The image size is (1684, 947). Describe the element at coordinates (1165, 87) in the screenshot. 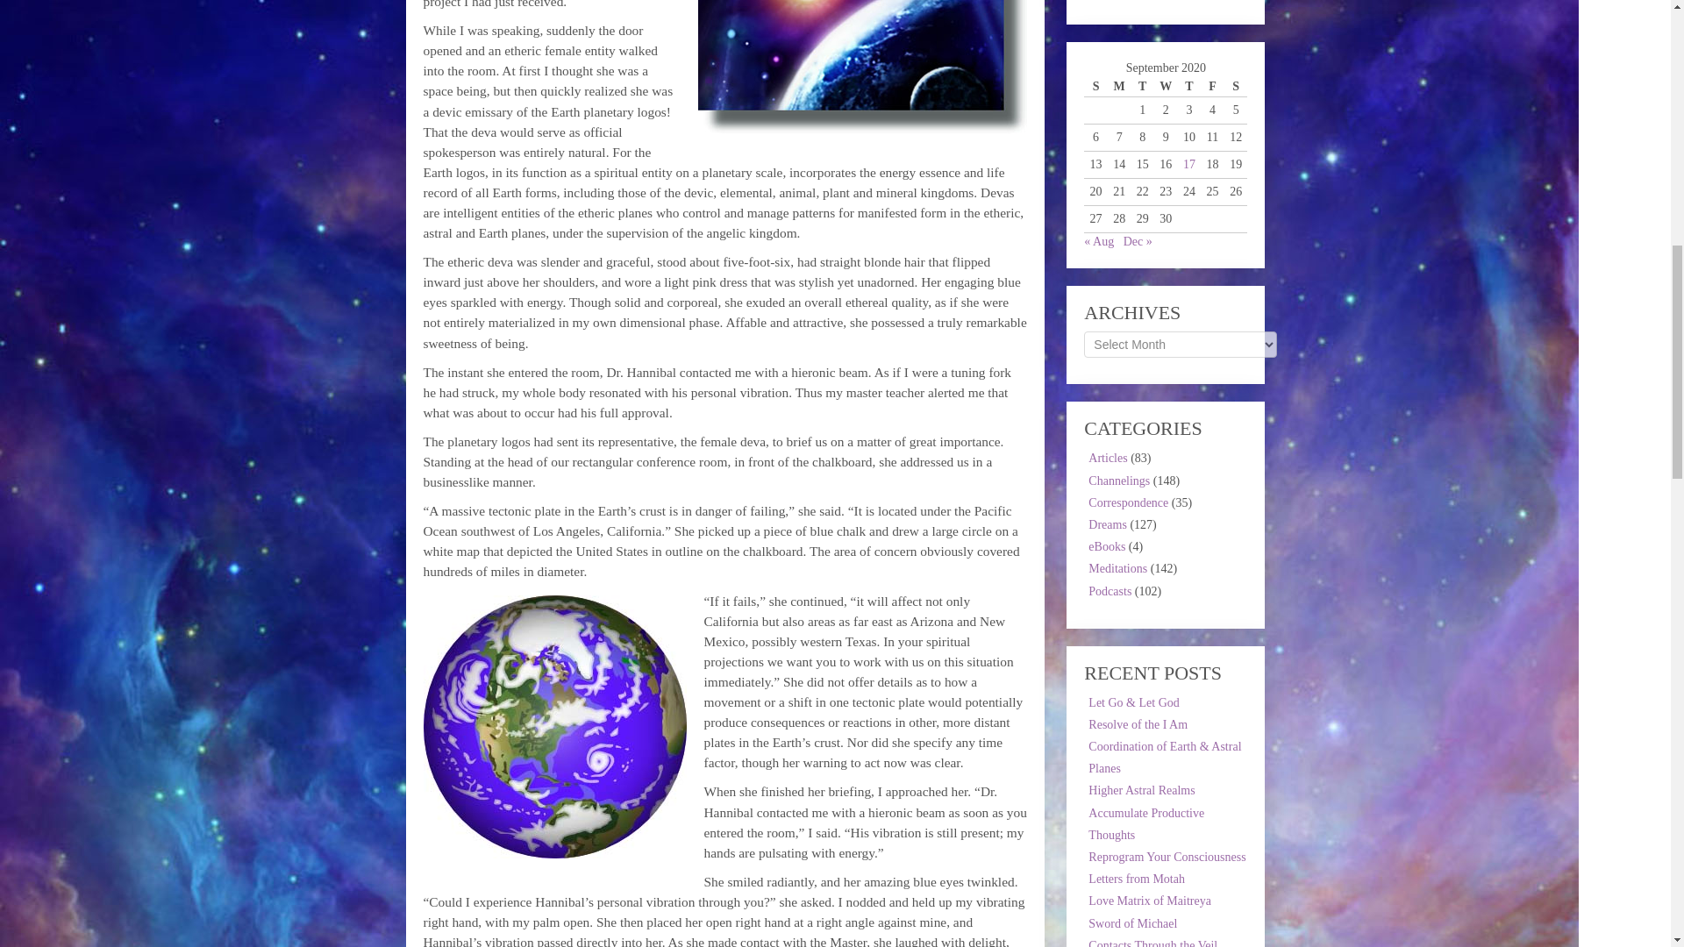

I see `Wednesday` at that location.